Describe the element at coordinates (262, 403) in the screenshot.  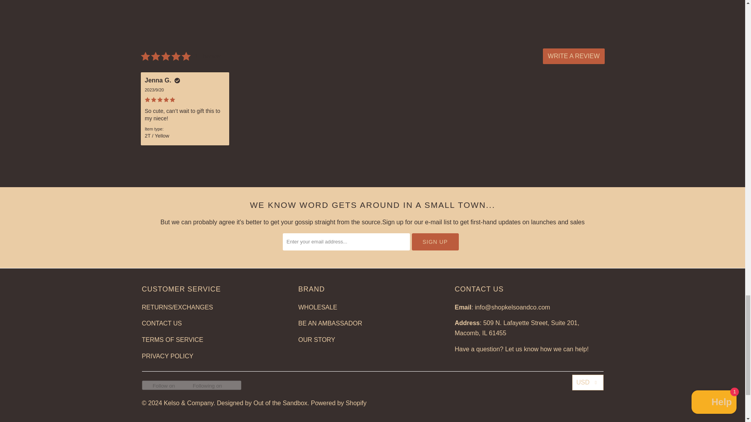
I see `Turbo Shopify Theme by Out of the Sandbox` at that location.